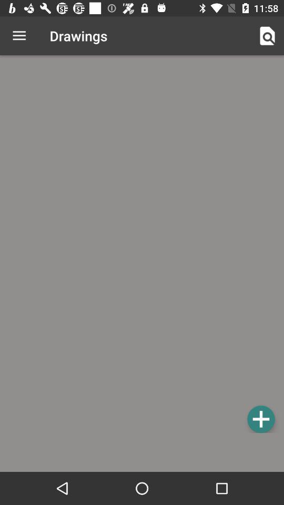 The width and height of the screenshot is (284, 505). Describe the element at coordinates (261, 419) in the screenshot. I see `add drawings` at that location.